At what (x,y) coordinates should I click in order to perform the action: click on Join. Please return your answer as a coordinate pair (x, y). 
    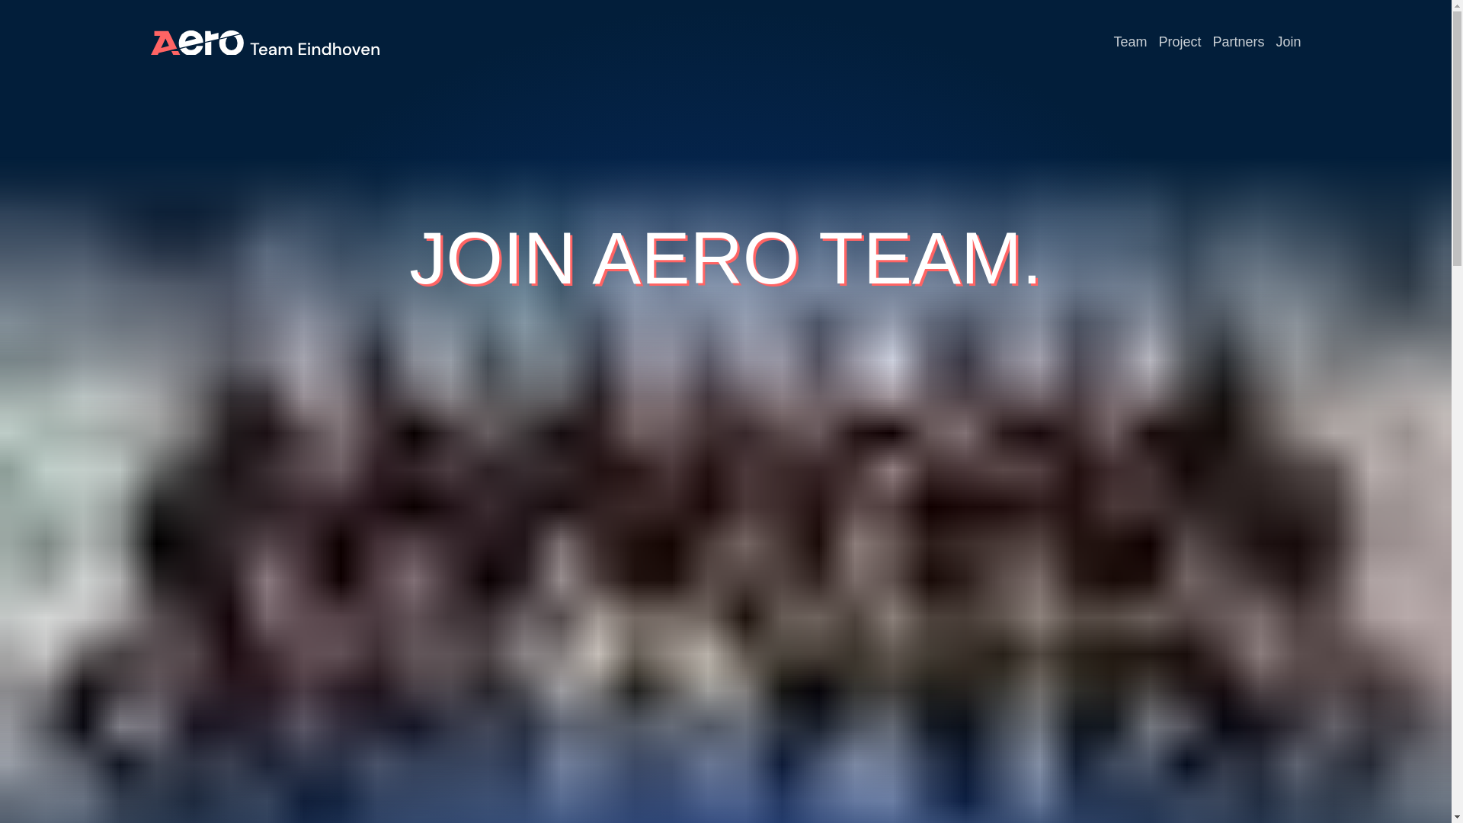
    Looking at the image, I should click on (1288, 41).